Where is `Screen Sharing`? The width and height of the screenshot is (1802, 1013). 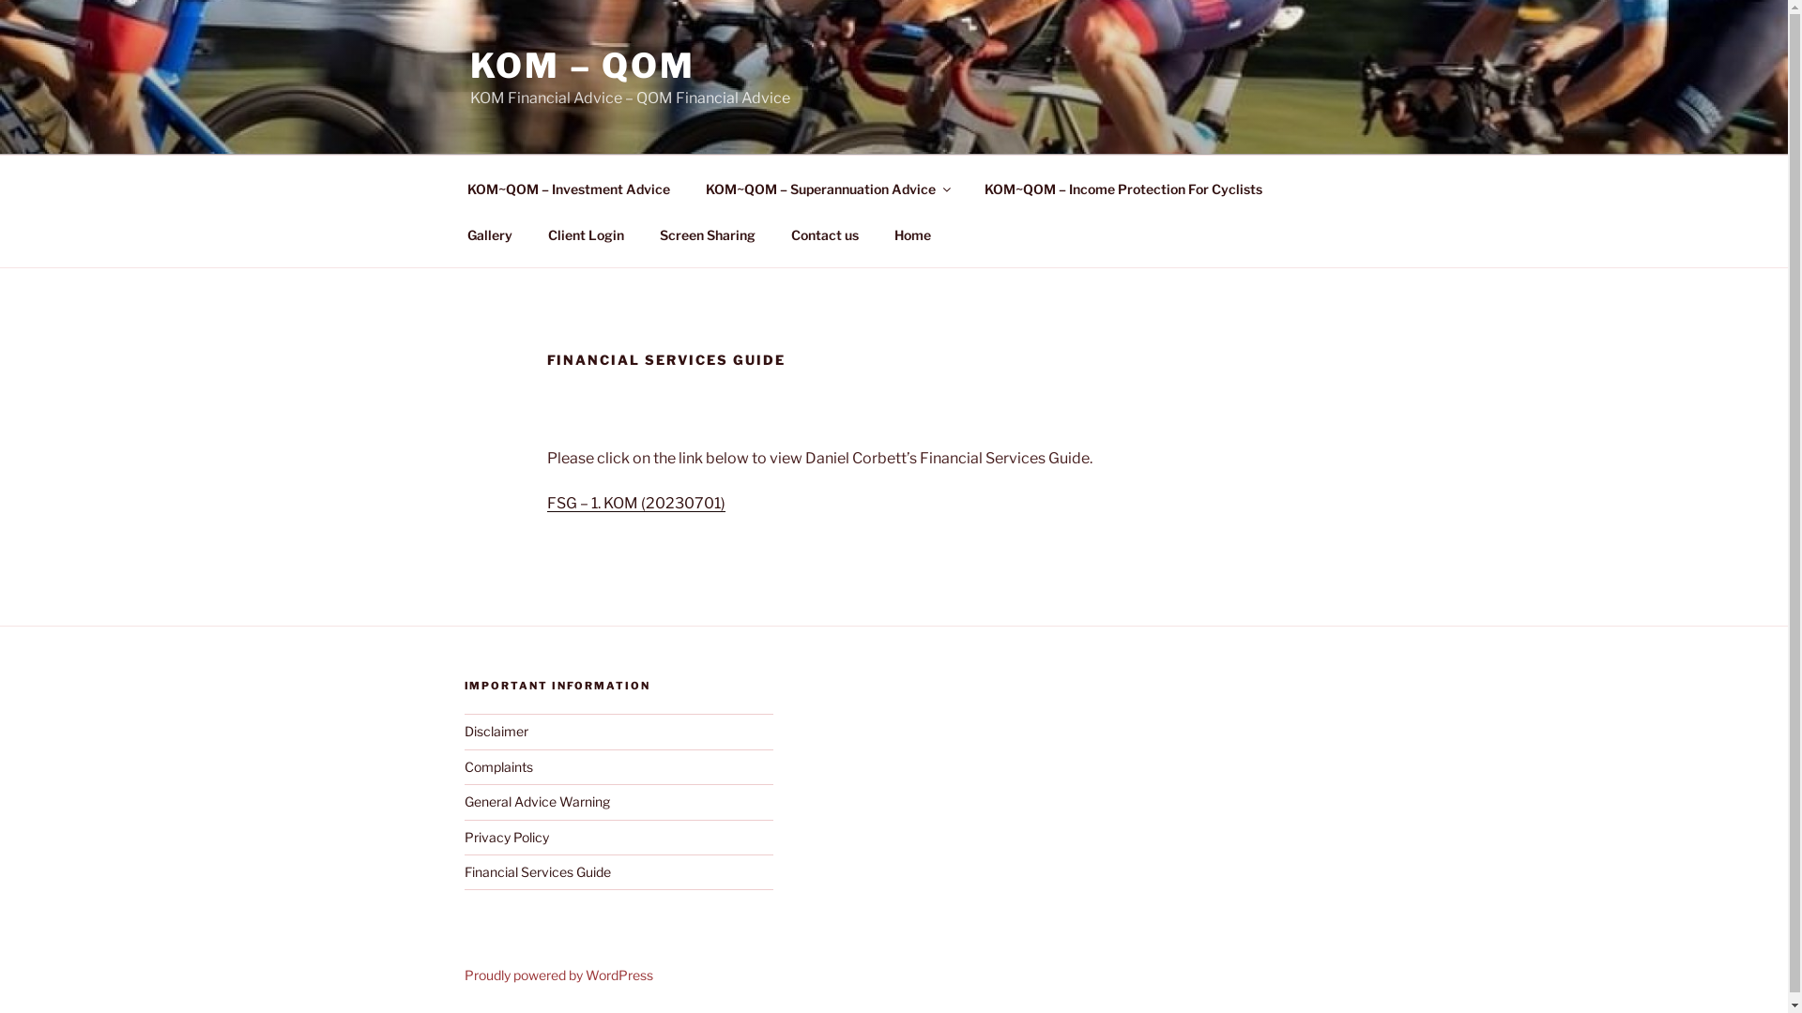 Screen Sharing is located at coordinates (708, 234).